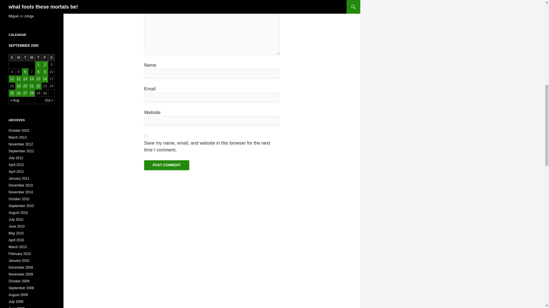  What do you see at coordinates (31, 58) in the screenshot?
I see `Wednesday` at bounding box center [31, 58].